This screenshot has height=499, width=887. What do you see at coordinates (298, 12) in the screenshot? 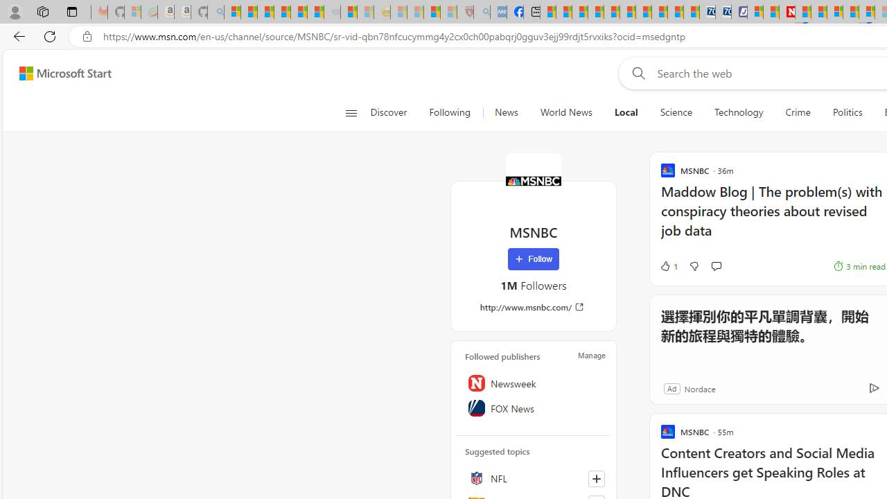
I see `New Report Confirms 2023 Was Record Hot | Watch` at bounding box center [298, 12].